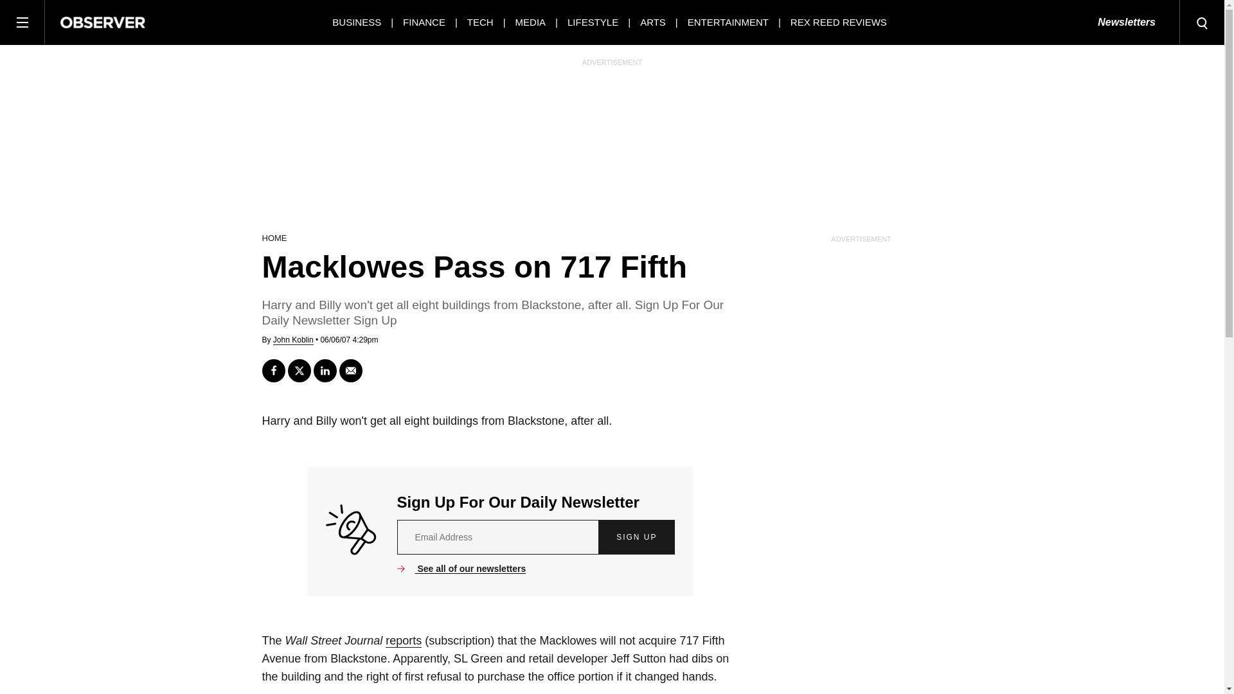 The image size is (1234, 694). What do you see at coordinates (728, 22) in the screenshot?
I see `ENTERTAINMENT` at bounding box center [728, 22].